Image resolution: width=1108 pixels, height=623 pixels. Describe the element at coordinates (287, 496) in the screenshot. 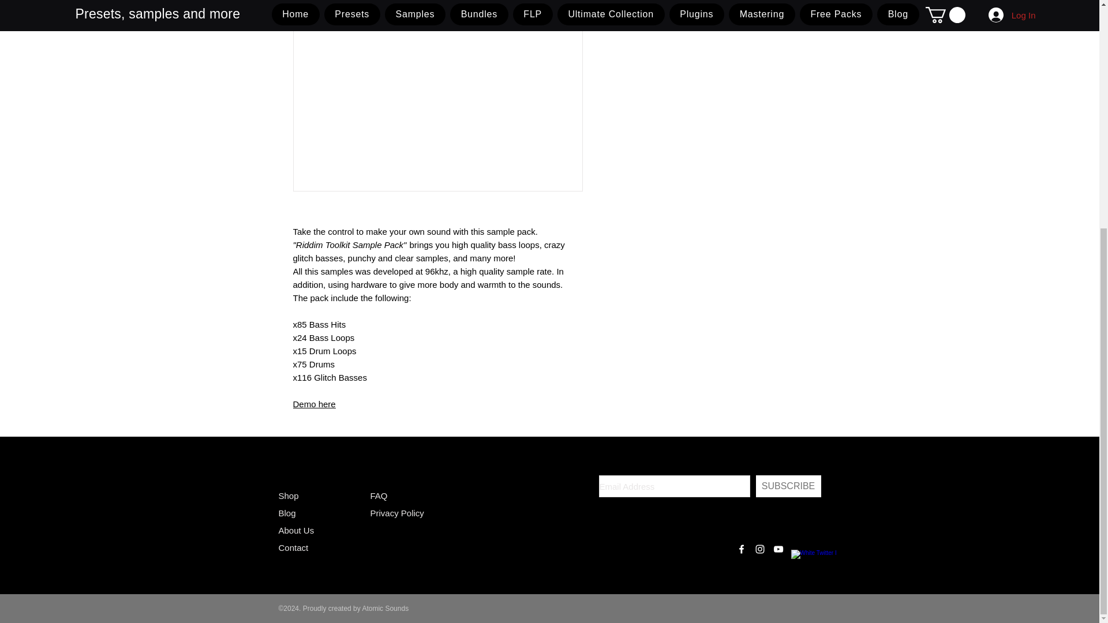

I see `Shop` at that location.